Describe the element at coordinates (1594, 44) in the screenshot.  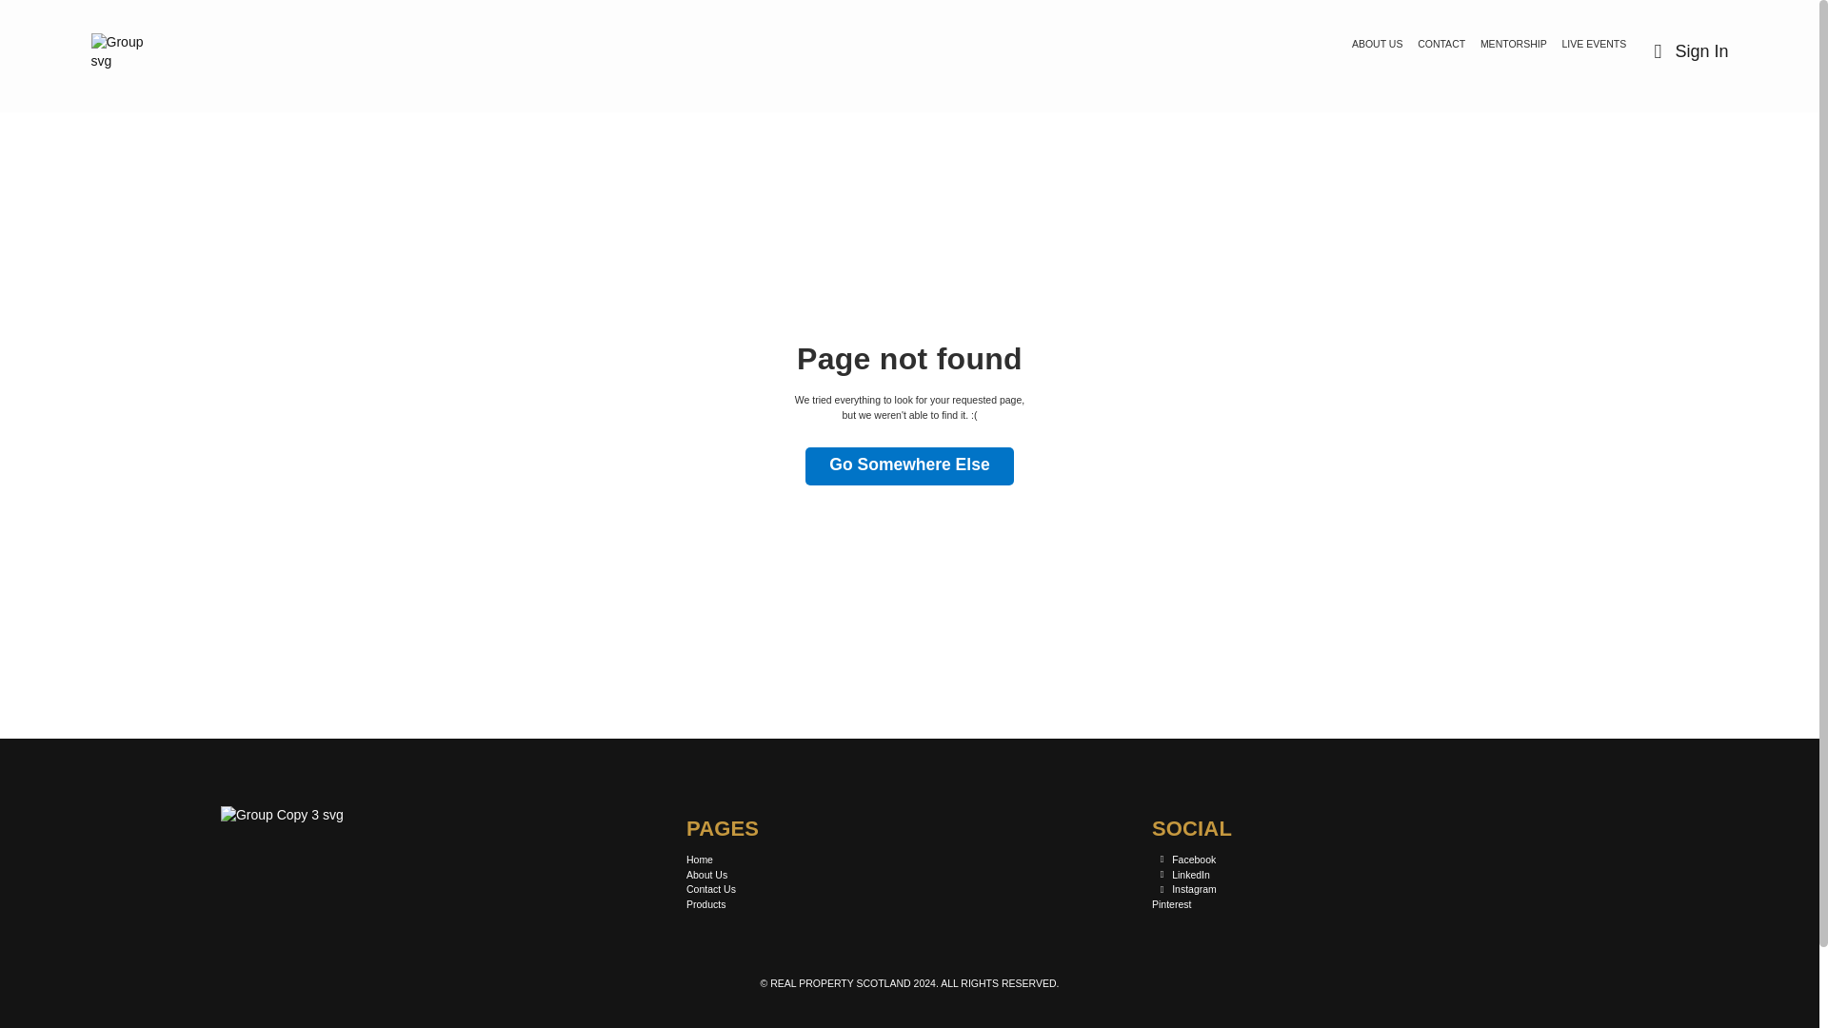
I see `LIVE EVENTS` at that location.